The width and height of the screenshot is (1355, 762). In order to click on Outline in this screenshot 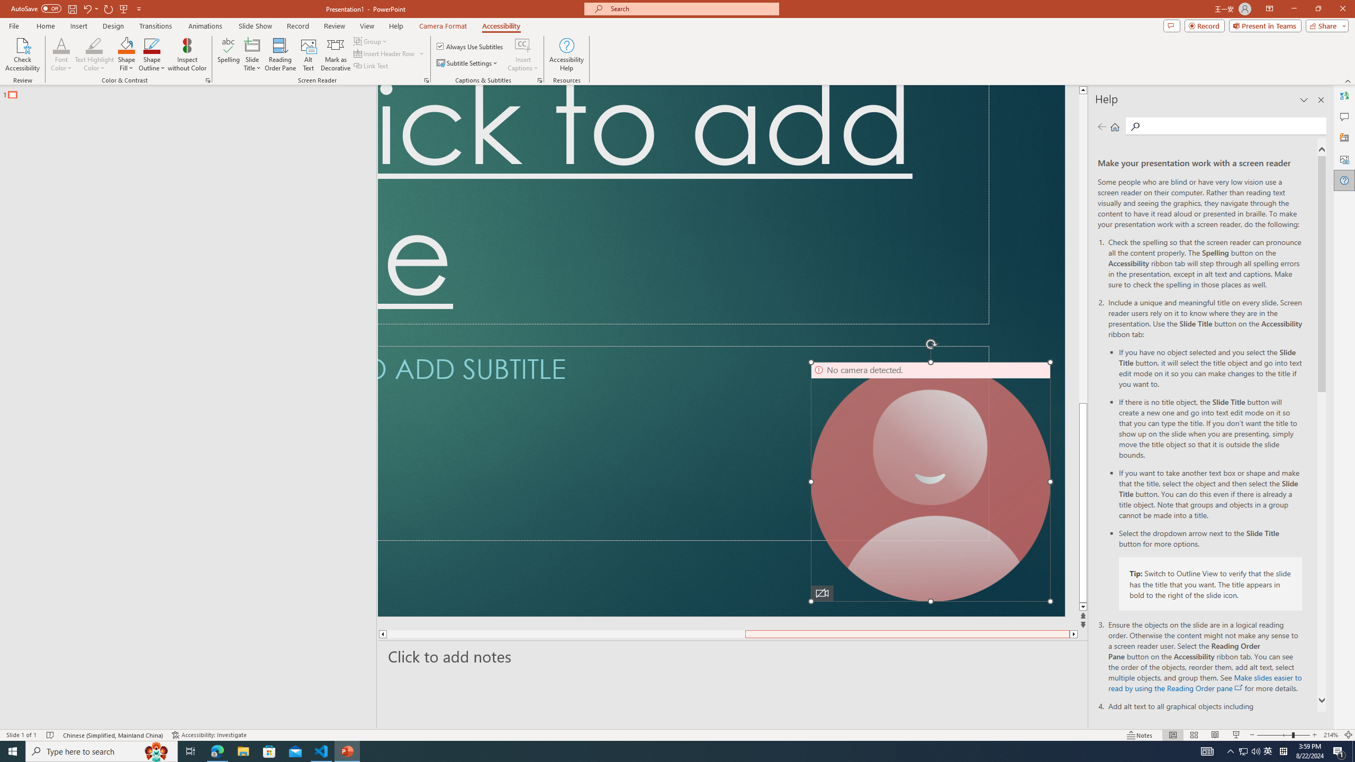, I will do `click(193, 92)`.